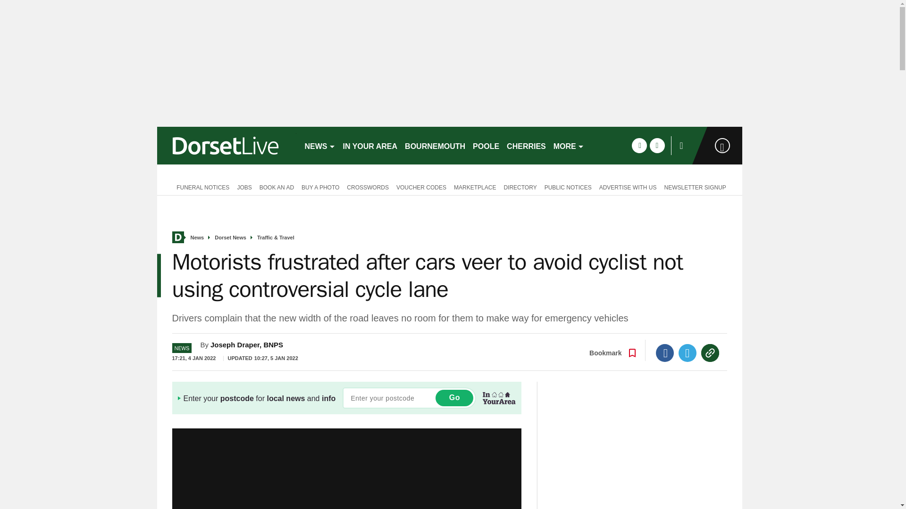  What do you see at coordinates (569, 145) in the screenshot?
I see `MORE` at bounding box center [569, 145].